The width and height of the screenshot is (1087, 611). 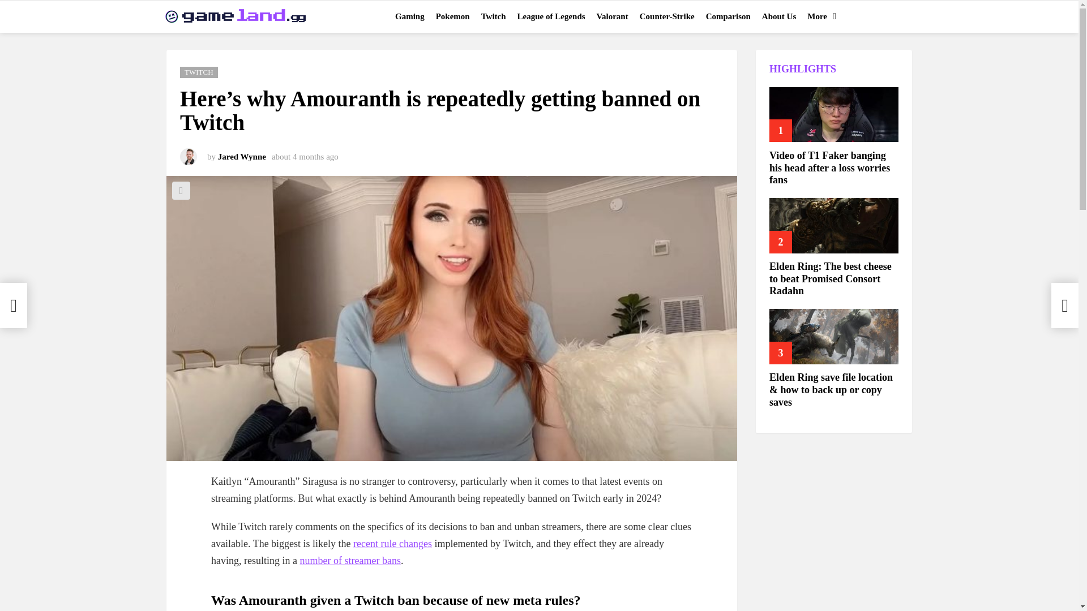 I want to click on Comparison, so click(x=728, y=16).